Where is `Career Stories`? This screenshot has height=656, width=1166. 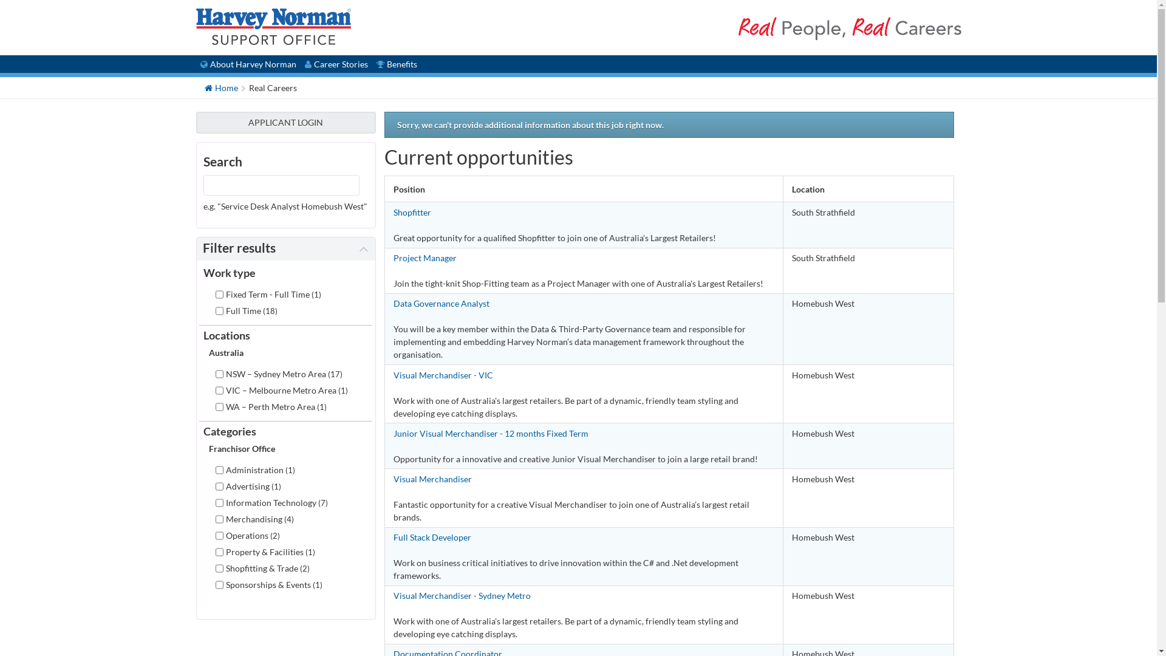 Career Stories is located at coordinates (336, 64).